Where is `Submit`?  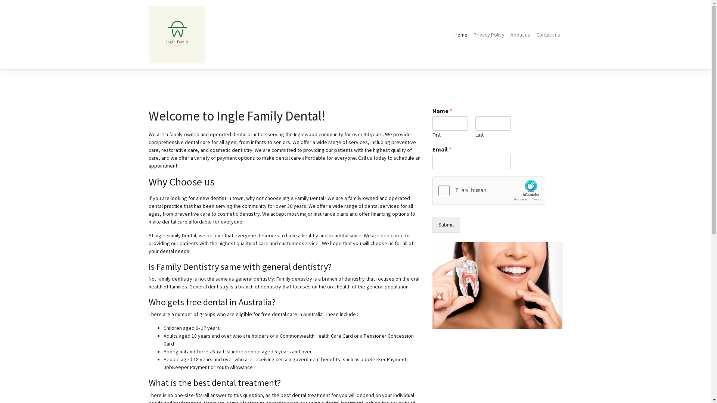 Submit is located at coordinates (446, 225).